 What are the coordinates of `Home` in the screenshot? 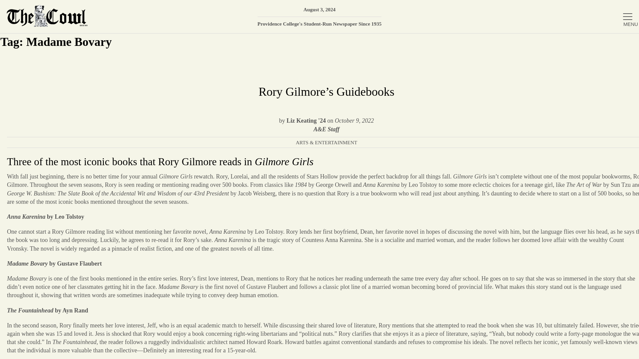 It's located at (560, 67).